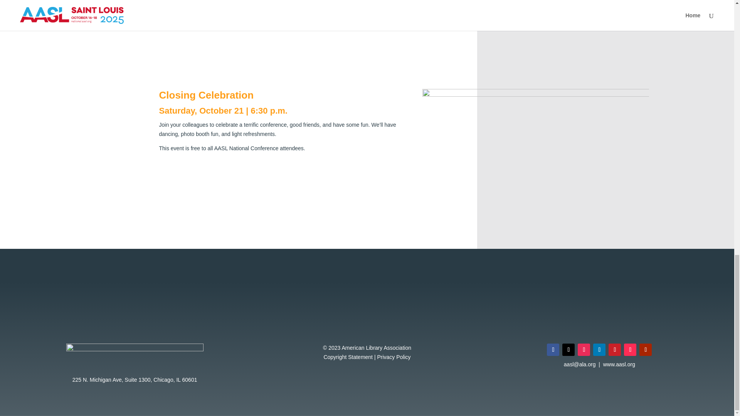  I want to click on Follow on Facebook, so click(553, 350).